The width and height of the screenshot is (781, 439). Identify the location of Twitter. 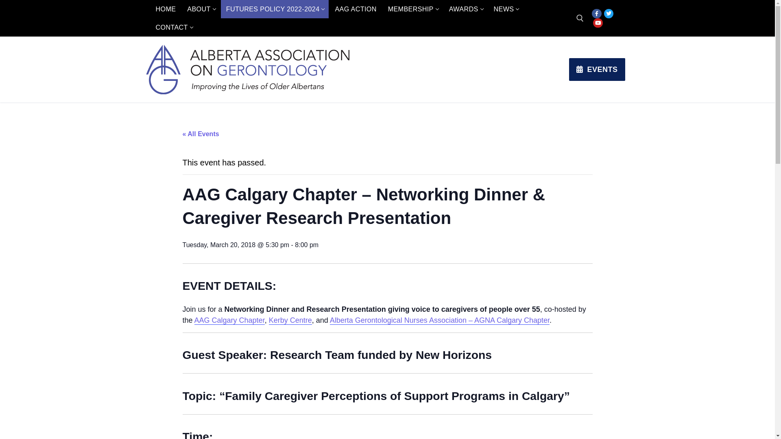
(609, 14).